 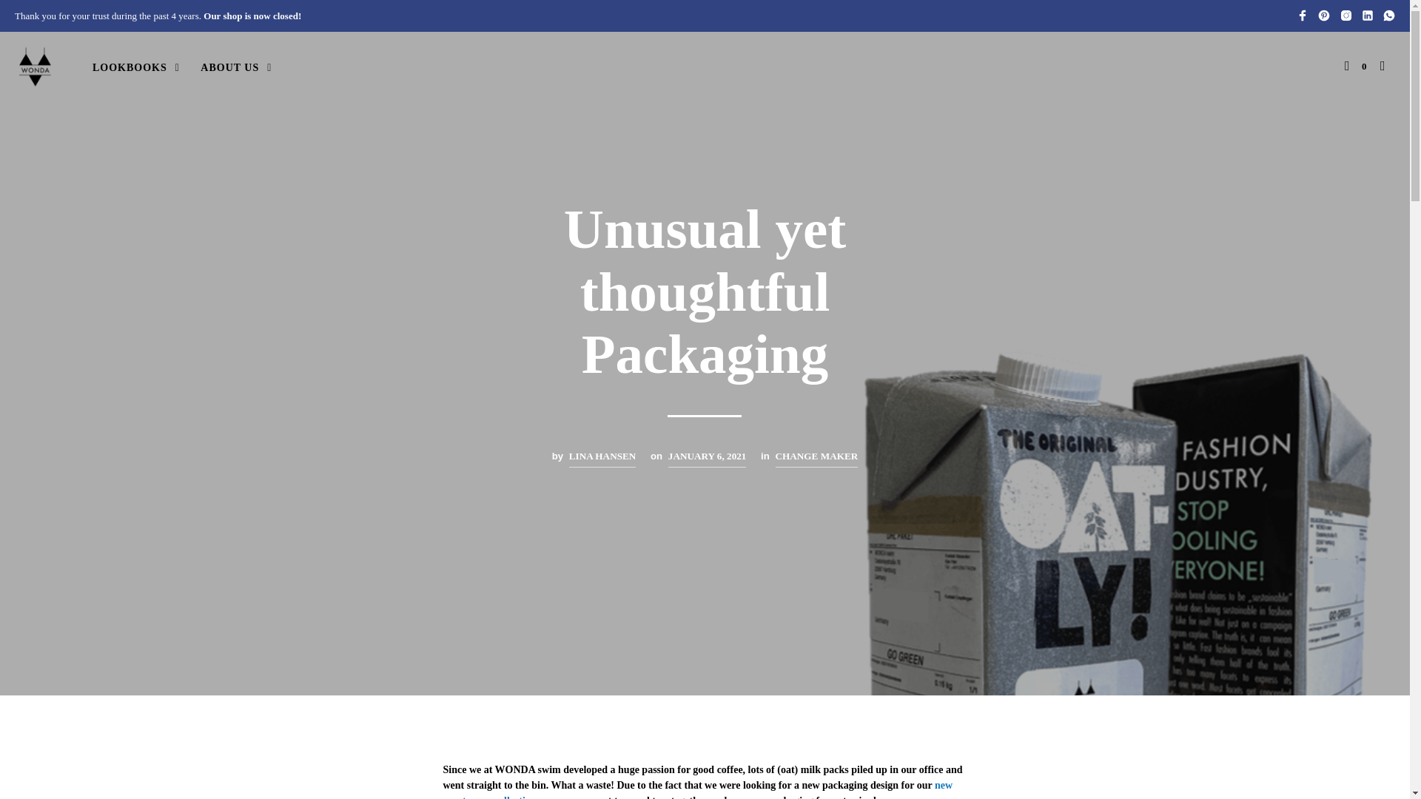 I want to click on ABOUT US, so click(x=229, y=67).